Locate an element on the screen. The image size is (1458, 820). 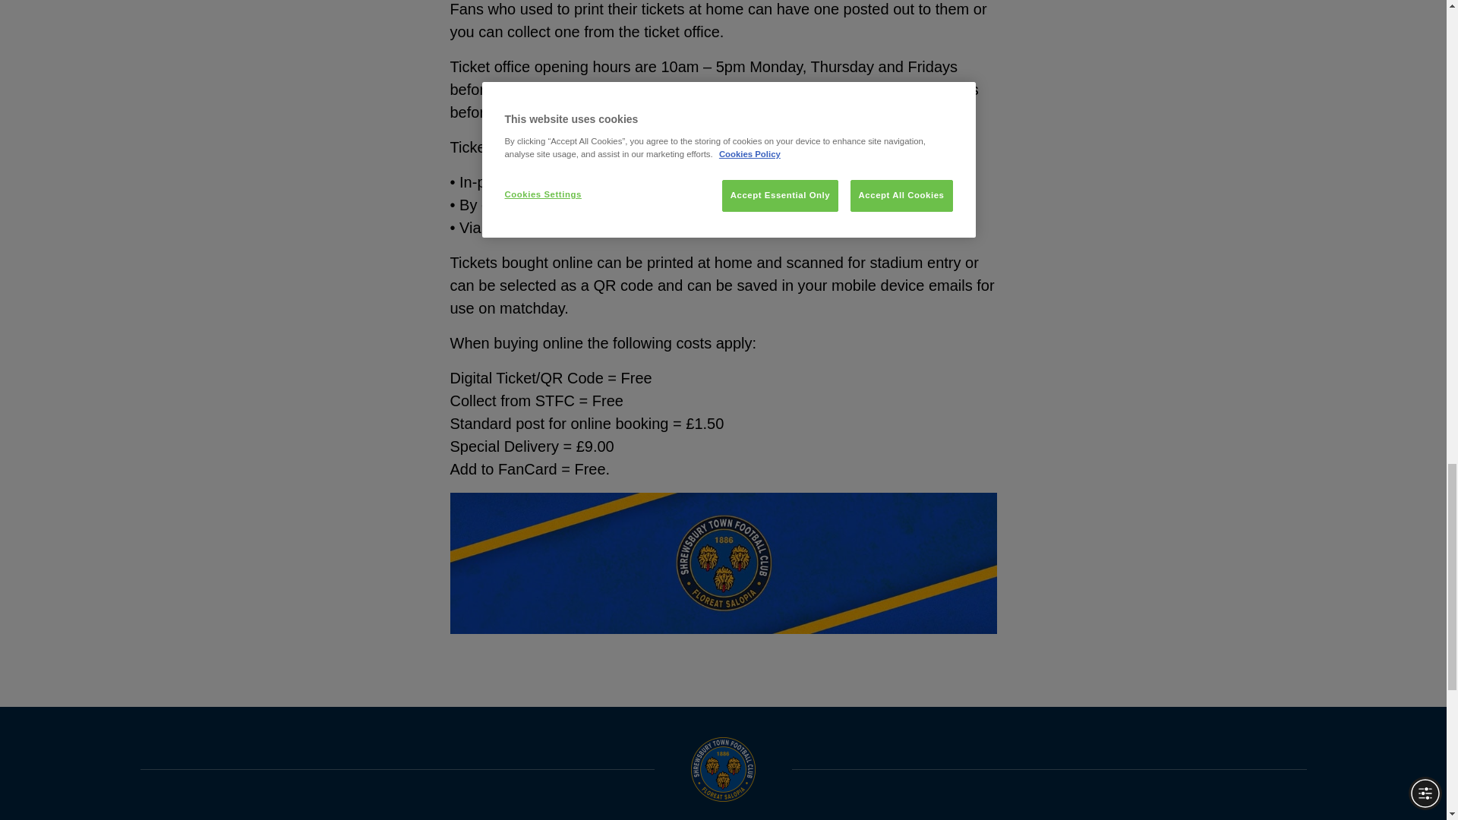
click here is located at coordinates (685, 228).